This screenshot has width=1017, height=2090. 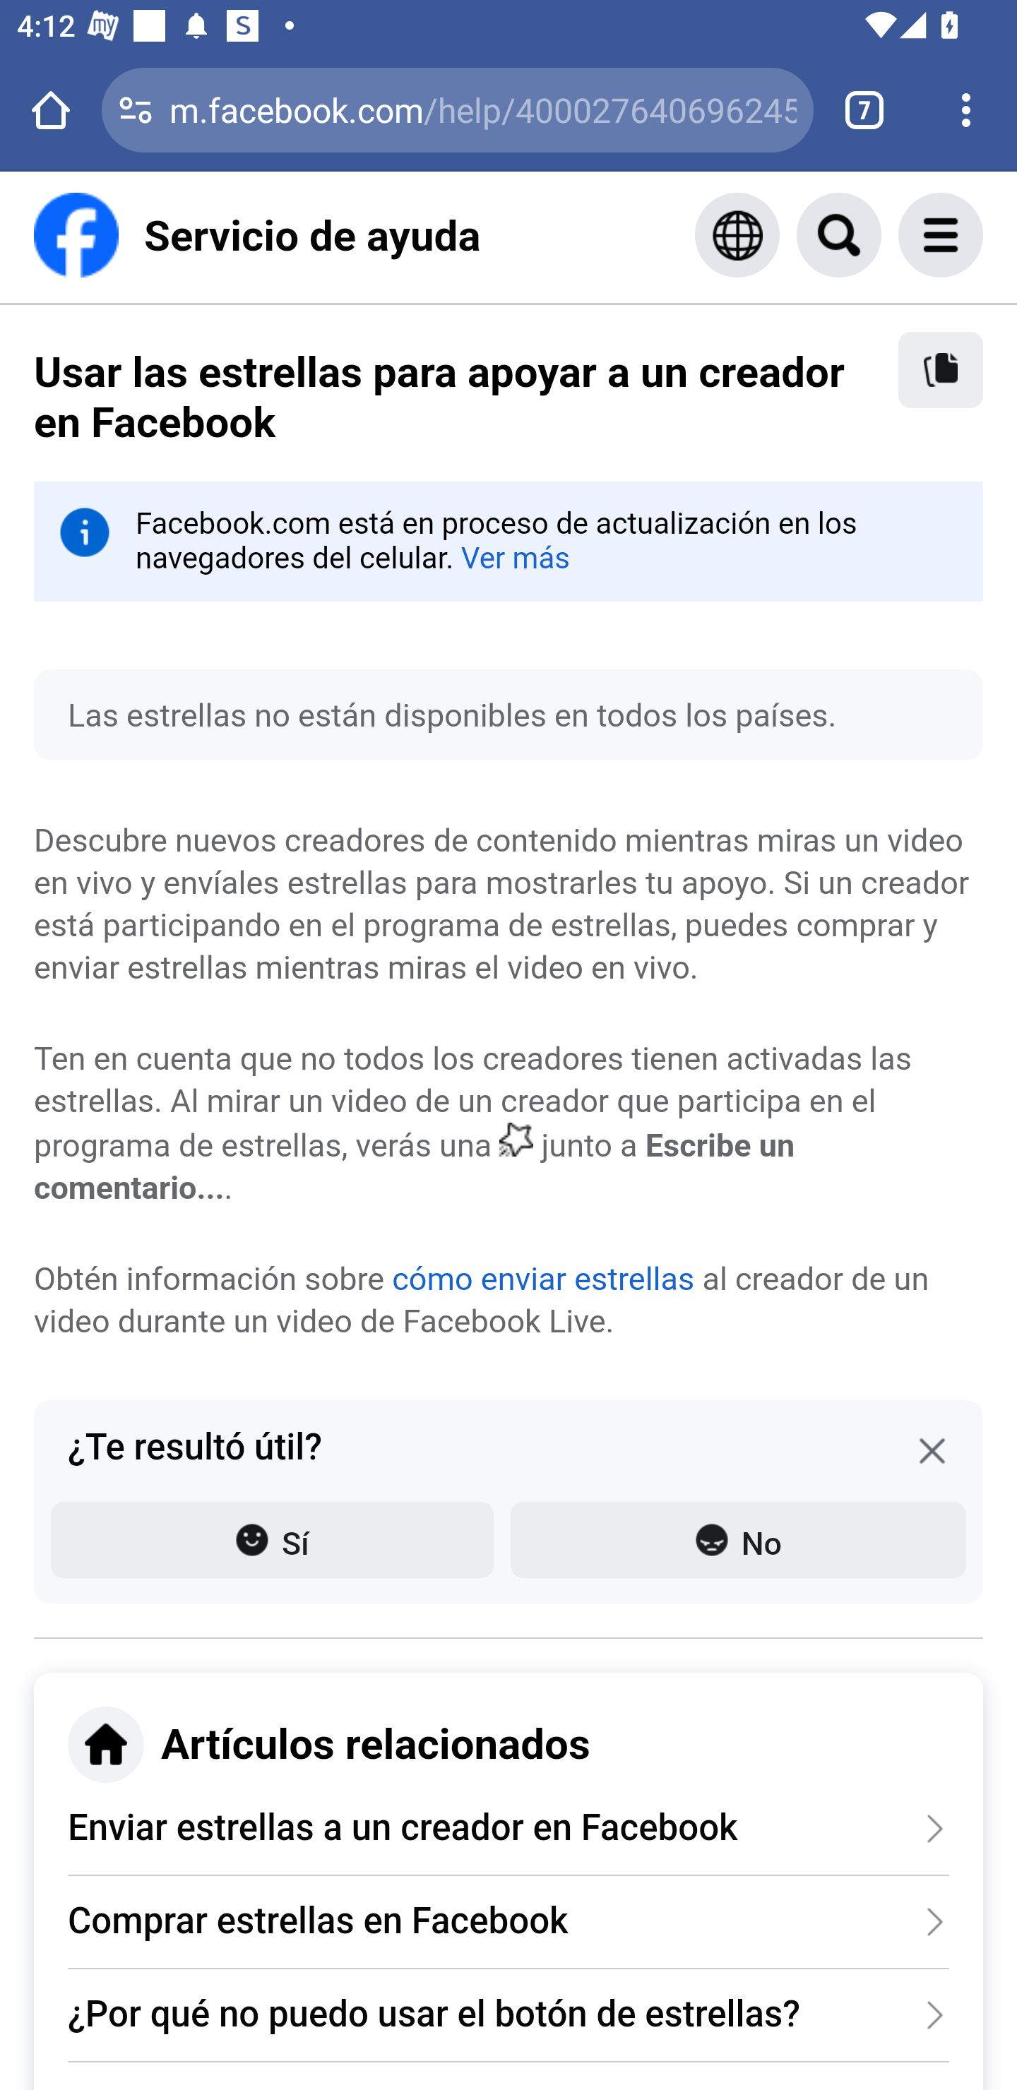 What do you see at coordinates (737, 234) in the screenshot?
I see `Seleccionar el idioma` at bounding box center [737, 234].